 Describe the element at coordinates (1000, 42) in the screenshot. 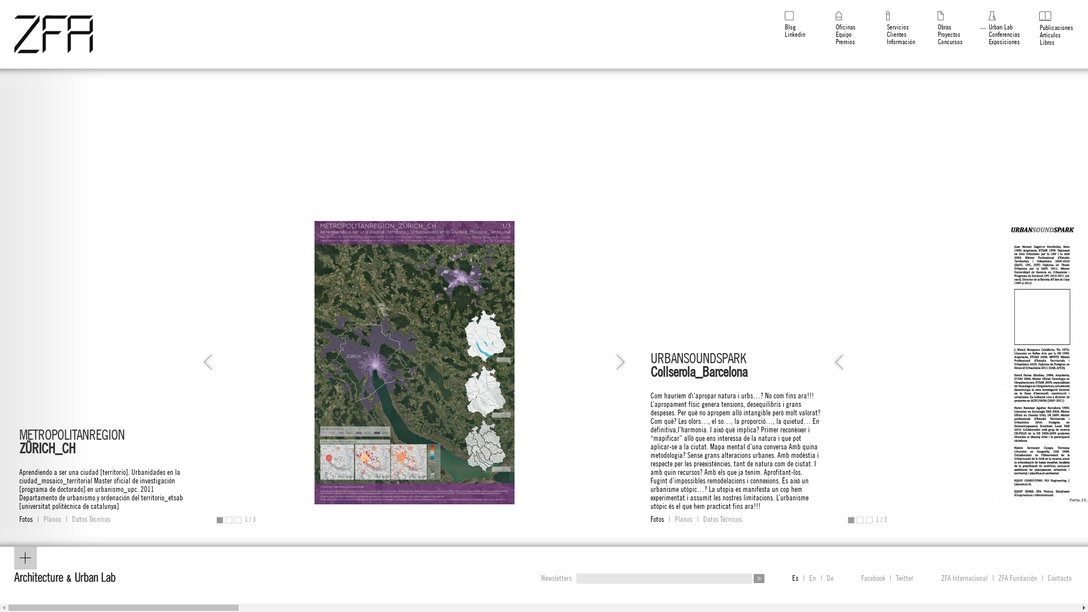

I see `Exposiciones` at that location.